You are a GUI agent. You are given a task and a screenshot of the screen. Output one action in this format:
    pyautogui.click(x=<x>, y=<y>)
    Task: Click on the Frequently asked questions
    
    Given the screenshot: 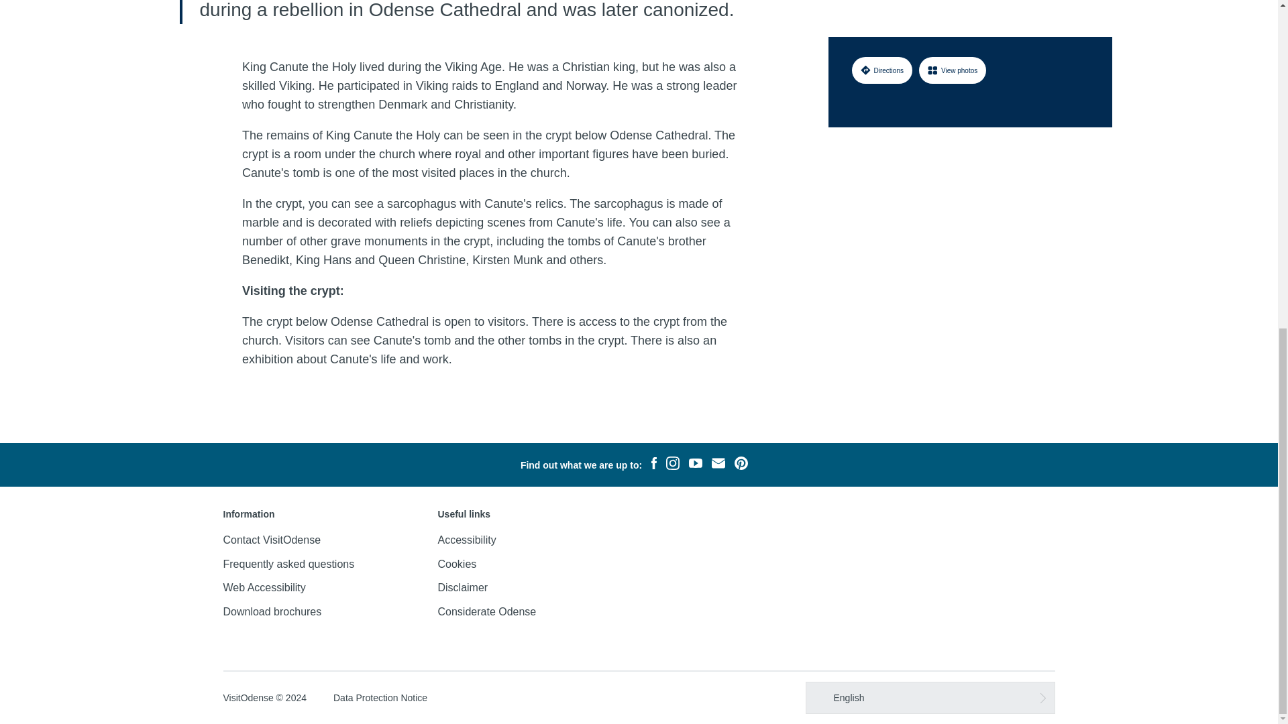 What is the action you would take?
    pyautogui.click(x=288, y=563)
    